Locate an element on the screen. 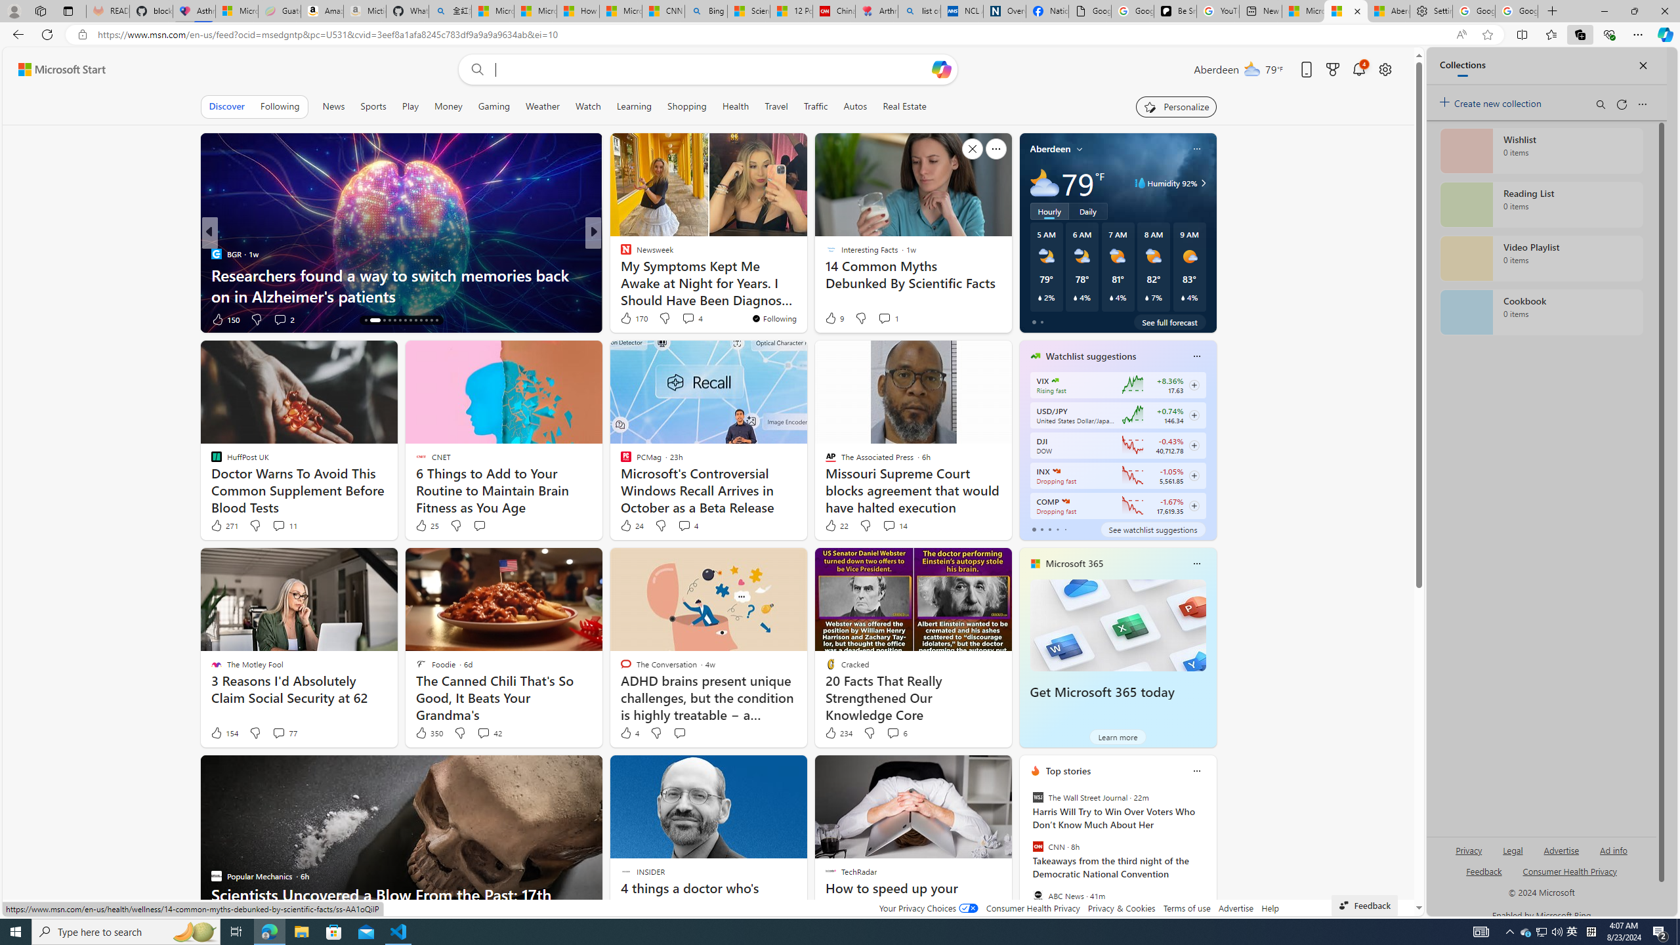 This screenshot has height=945, width=1680. tab-0 is located at coordinates (1034, 529).